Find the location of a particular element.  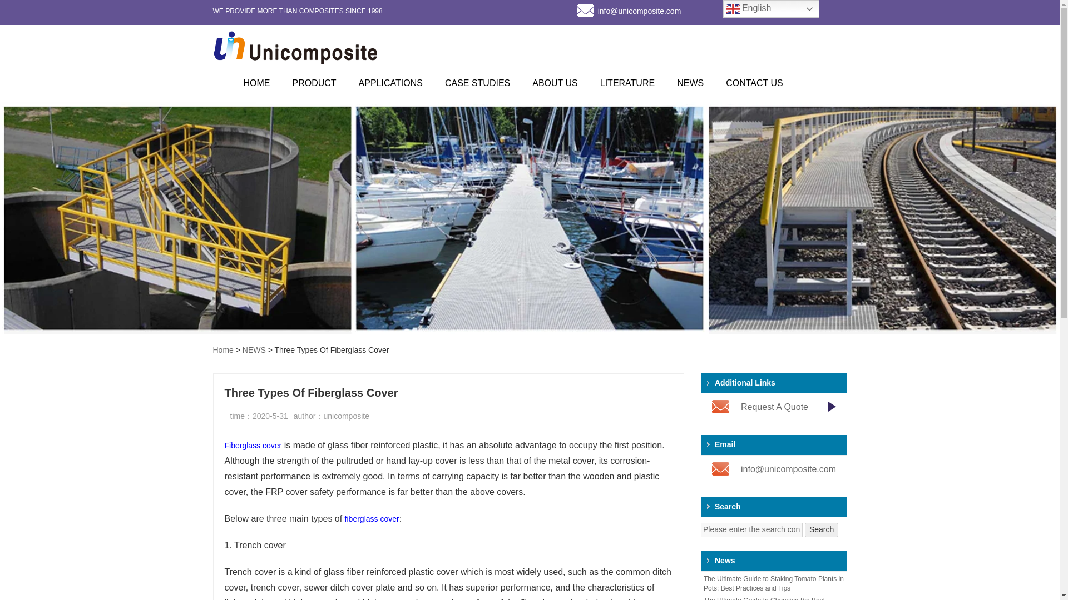

APPLICATIONS is located at coordinates (390, 83).